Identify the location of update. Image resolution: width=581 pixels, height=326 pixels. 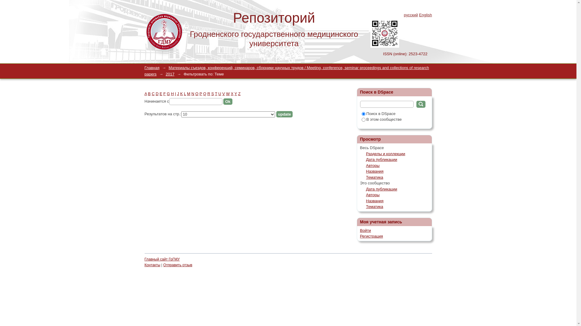
(284, 114).